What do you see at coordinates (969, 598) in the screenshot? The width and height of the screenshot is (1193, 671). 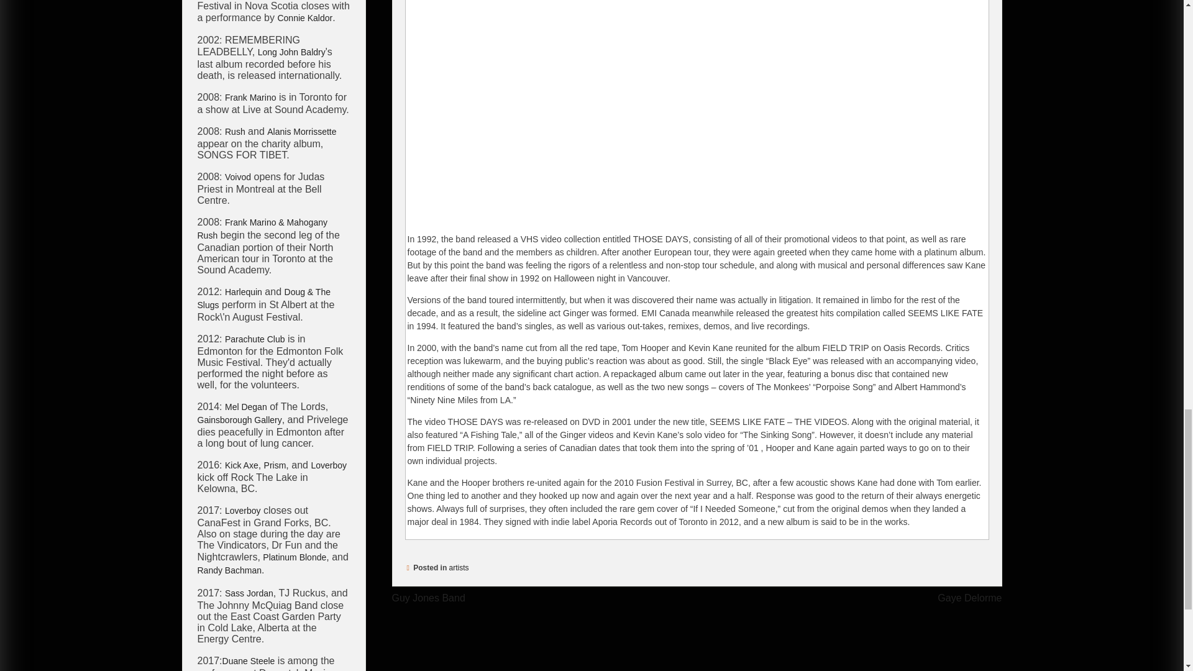 I see `Gaye Delorme` at bounding box center [969, 598].